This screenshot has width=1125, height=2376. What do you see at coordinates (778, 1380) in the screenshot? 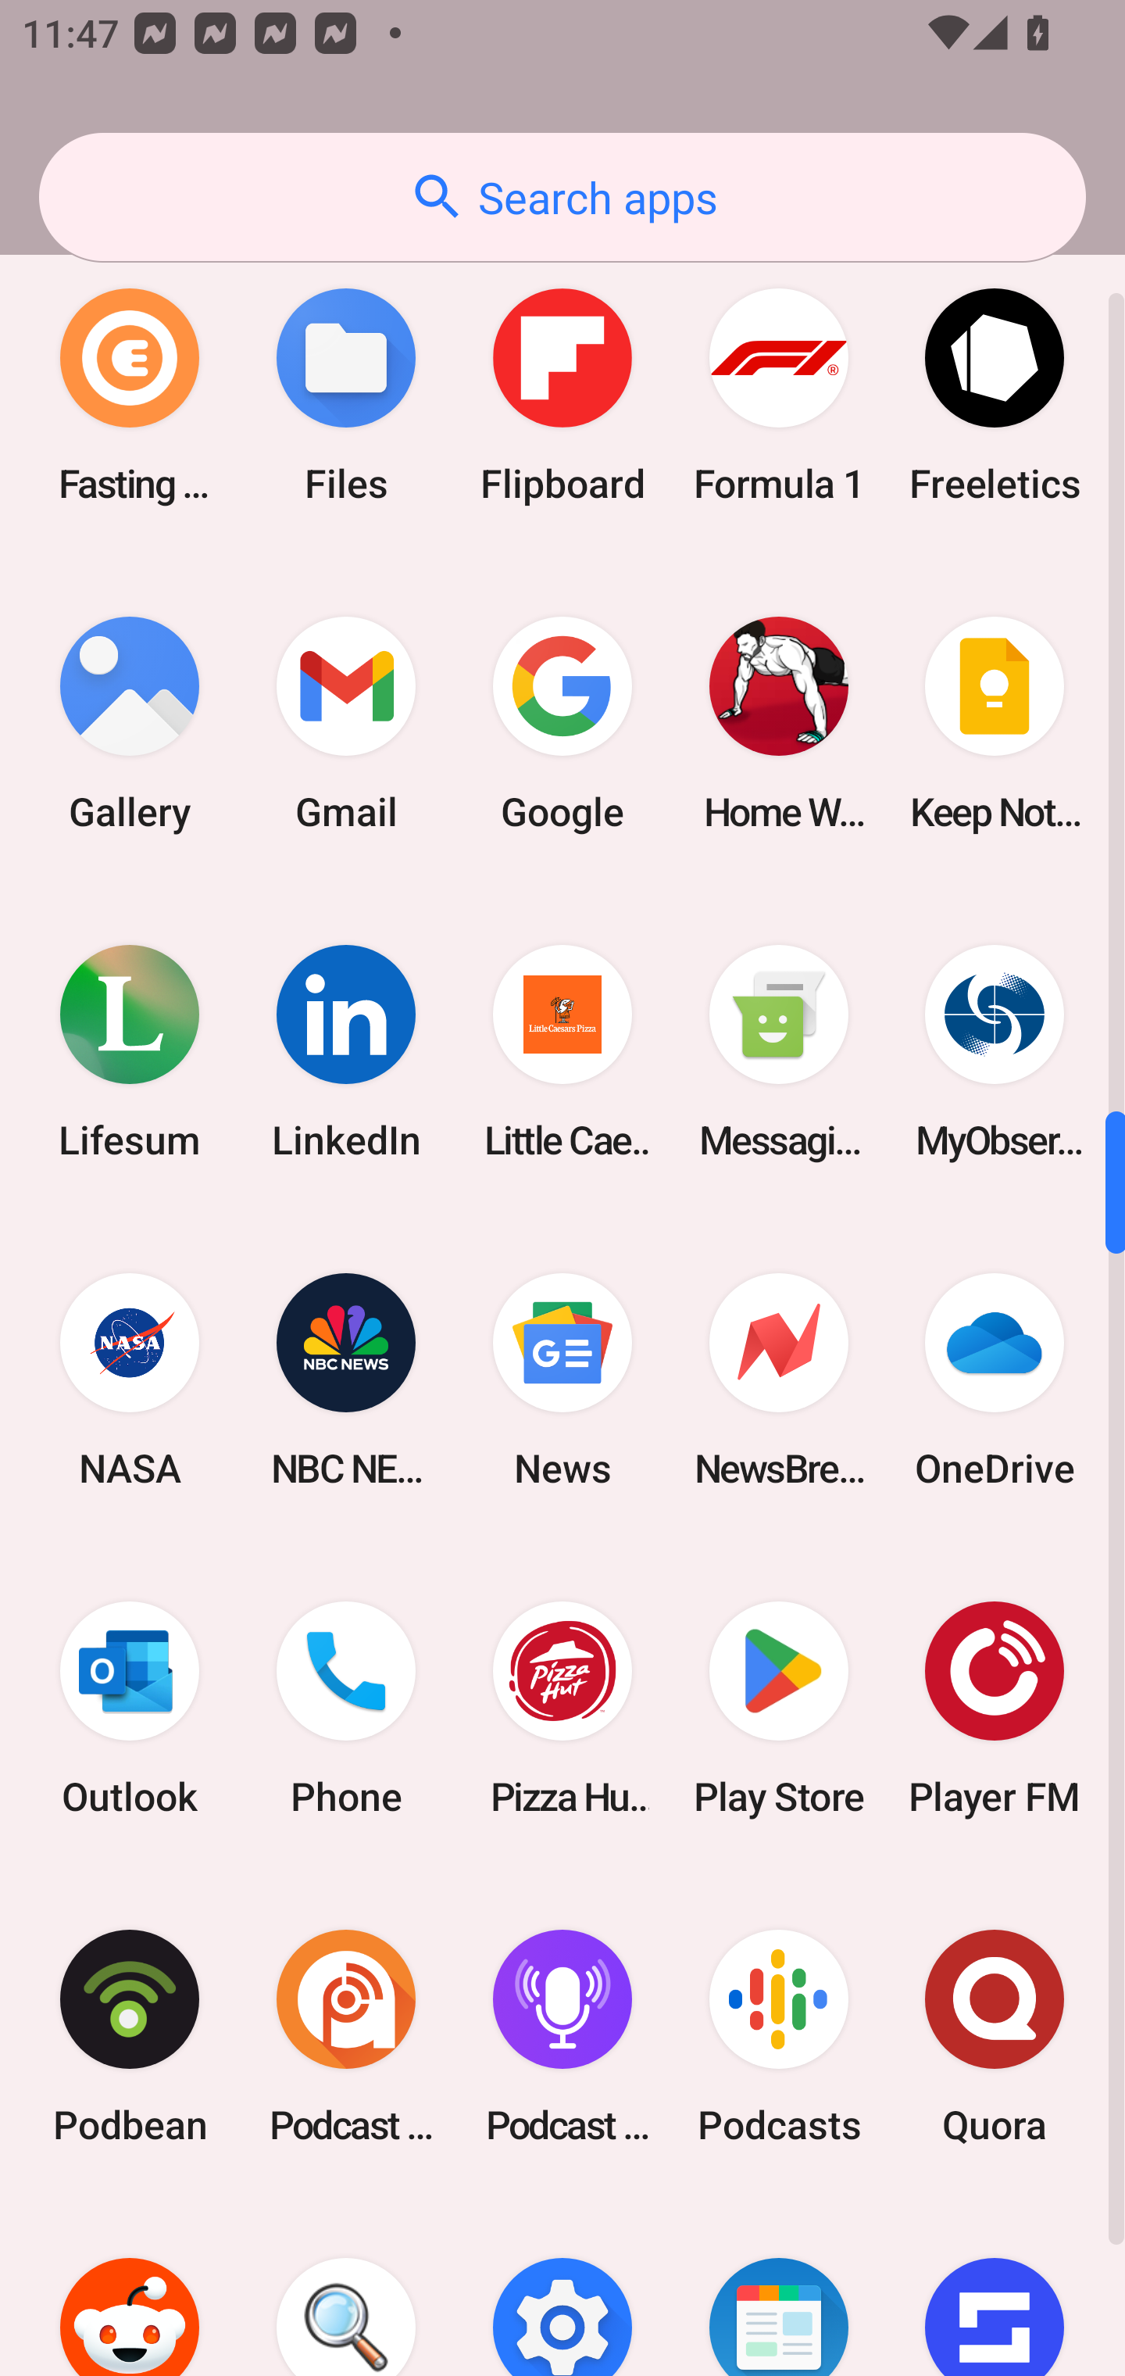
I see `NewsBreak` at bounding box center [778, 1380].